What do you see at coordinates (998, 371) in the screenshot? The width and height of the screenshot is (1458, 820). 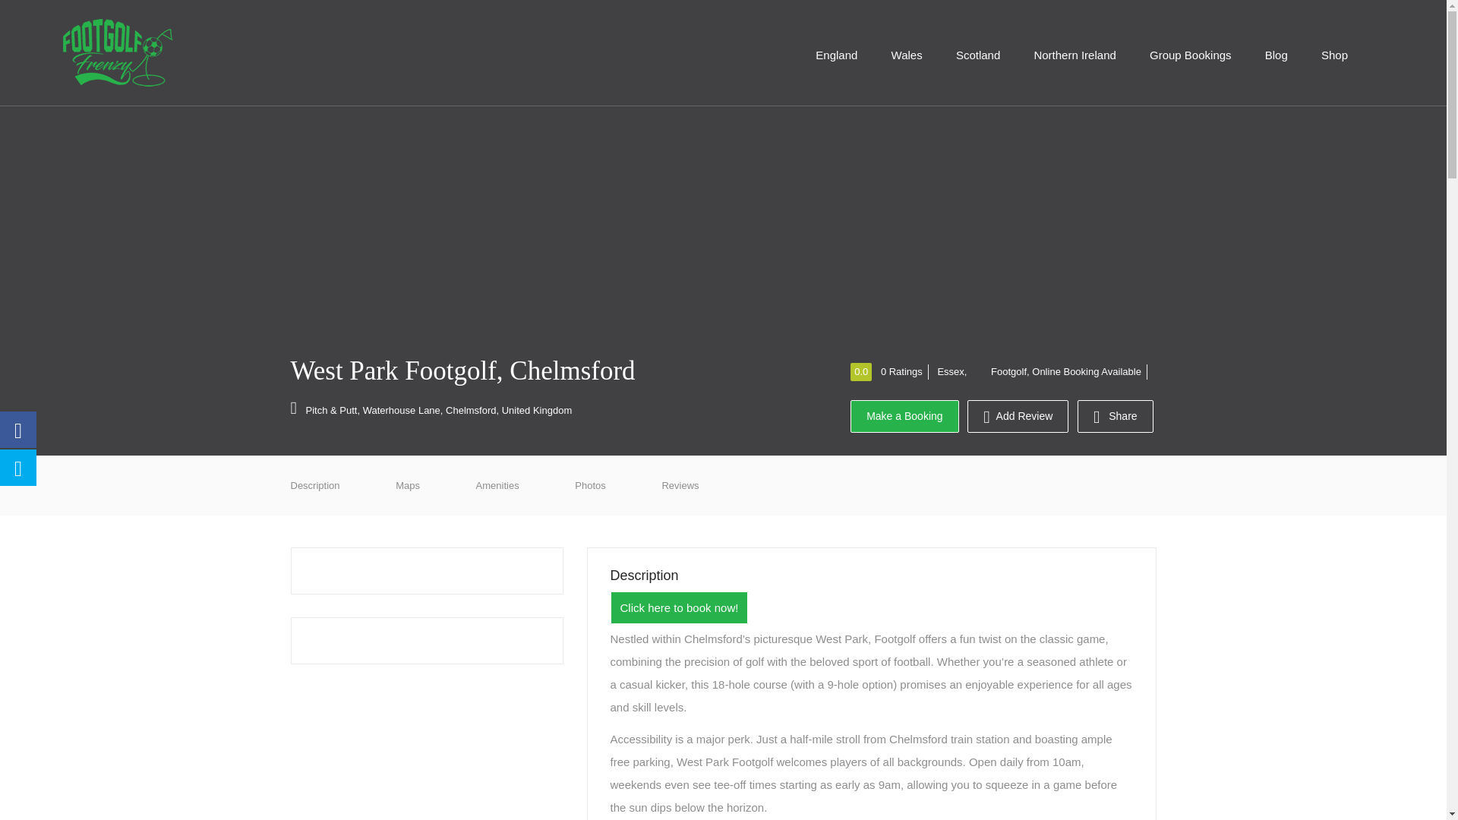 I see `Footgolf` at bounding box center [998, 371].